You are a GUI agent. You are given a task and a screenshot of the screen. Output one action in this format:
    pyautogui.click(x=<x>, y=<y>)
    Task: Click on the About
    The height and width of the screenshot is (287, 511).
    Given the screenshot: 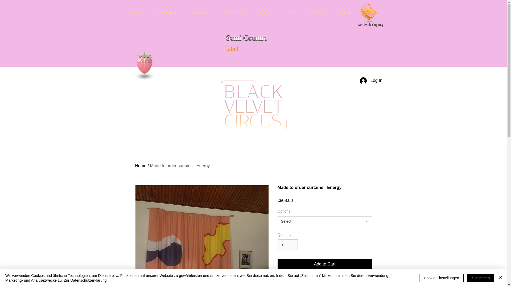 What is the action you would take?
    pyautogui.click(x=346, y=13)
    